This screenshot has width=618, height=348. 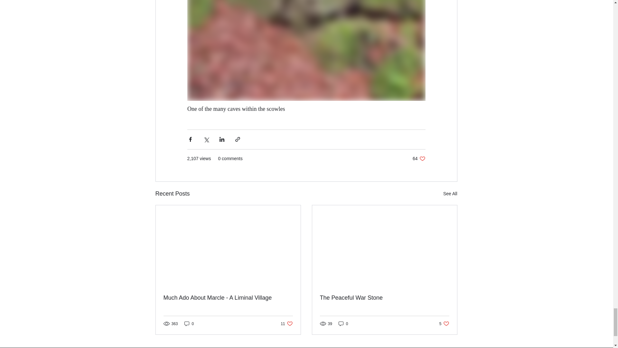 I want to click on The Peaceful War Stone, so click(x=384, y=298).